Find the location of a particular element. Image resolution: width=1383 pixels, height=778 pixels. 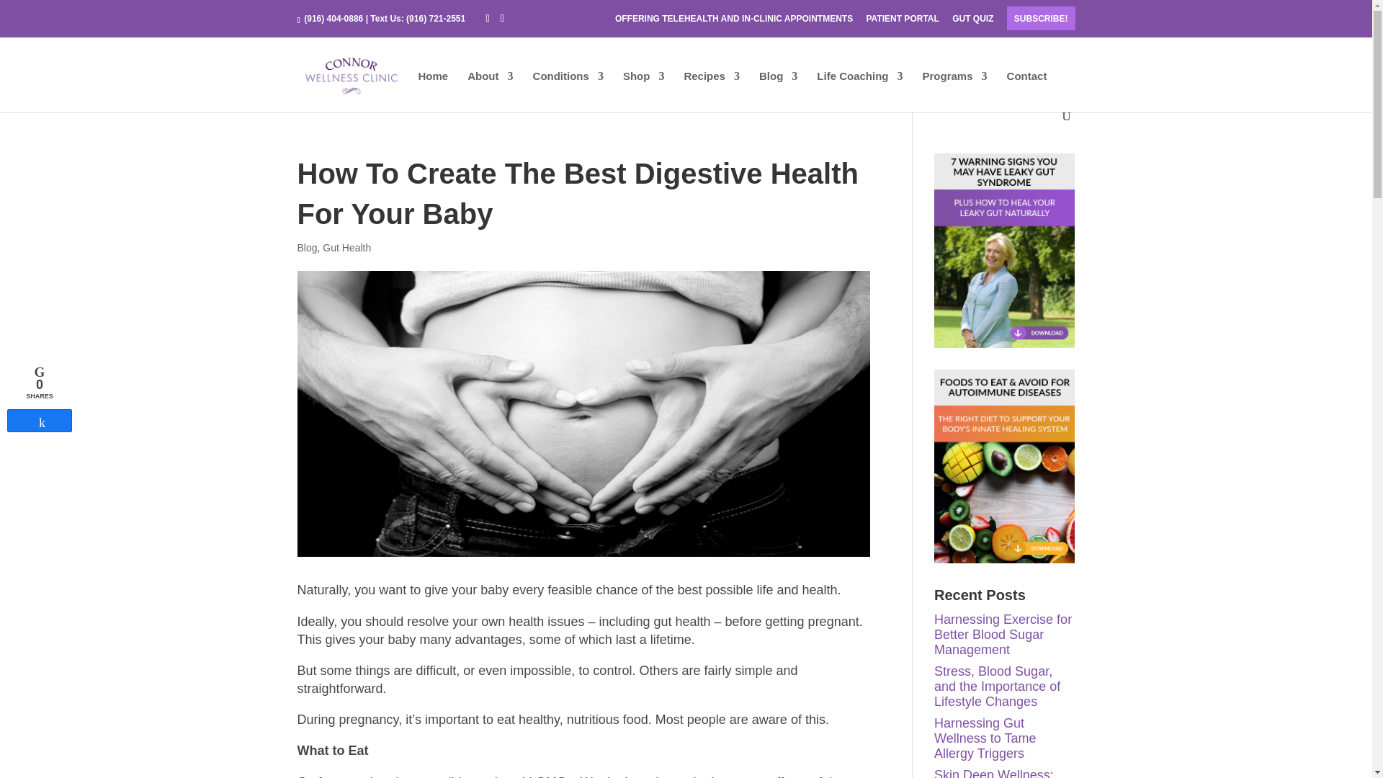

About is located at coordinates (490, 91).